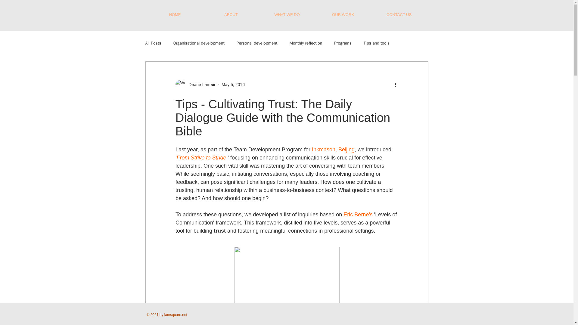 The width and height of the screenshot is (578, 325). I want to click on CONTACT US, so click(399, 14).